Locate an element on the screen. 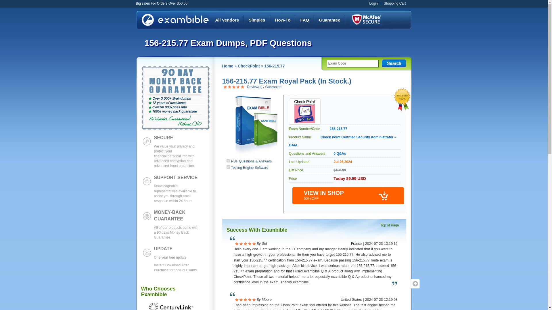 The height and width of the screenshot is (310, 552). Testing Engine Software is located at coordinates (250, 167).